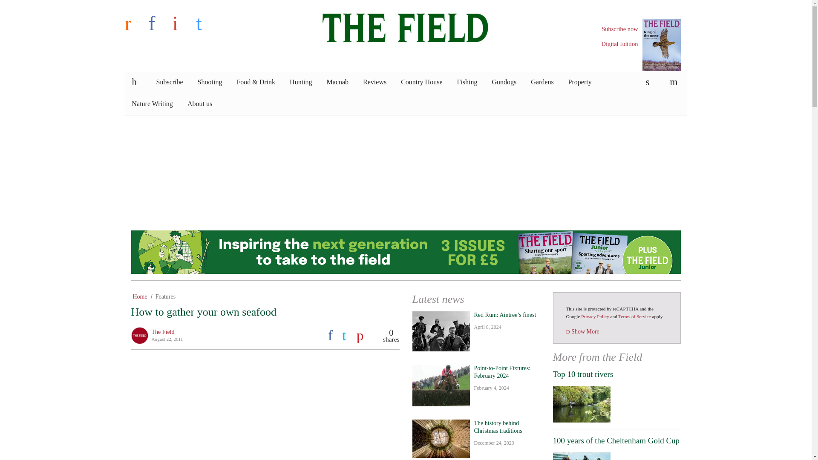 This screenshot has width=818, height=460. Describe the element at coordinates (374, 82) in the screenshot. I see `Reviews` at that location.